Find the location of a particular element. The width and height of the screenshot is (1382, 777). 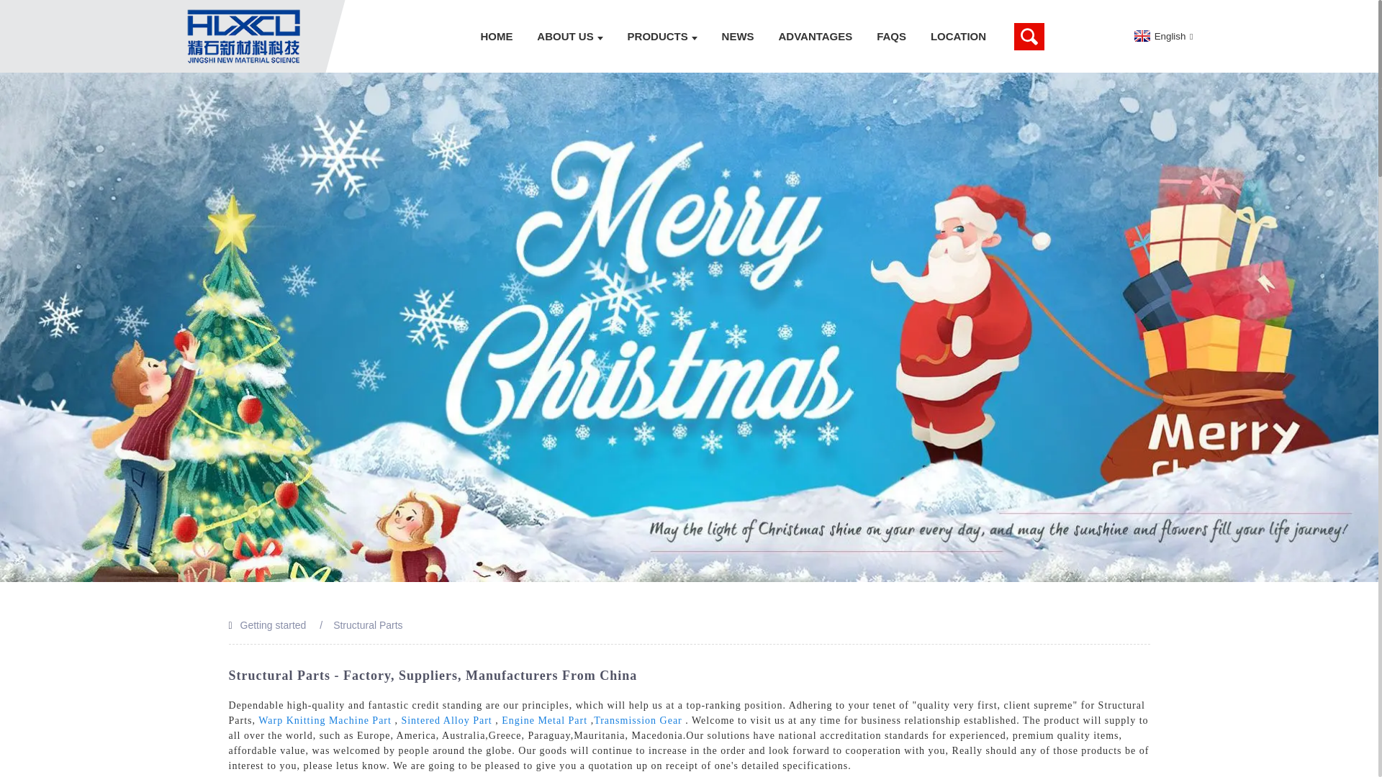

LOCATION is located at coordinates (958, 36).